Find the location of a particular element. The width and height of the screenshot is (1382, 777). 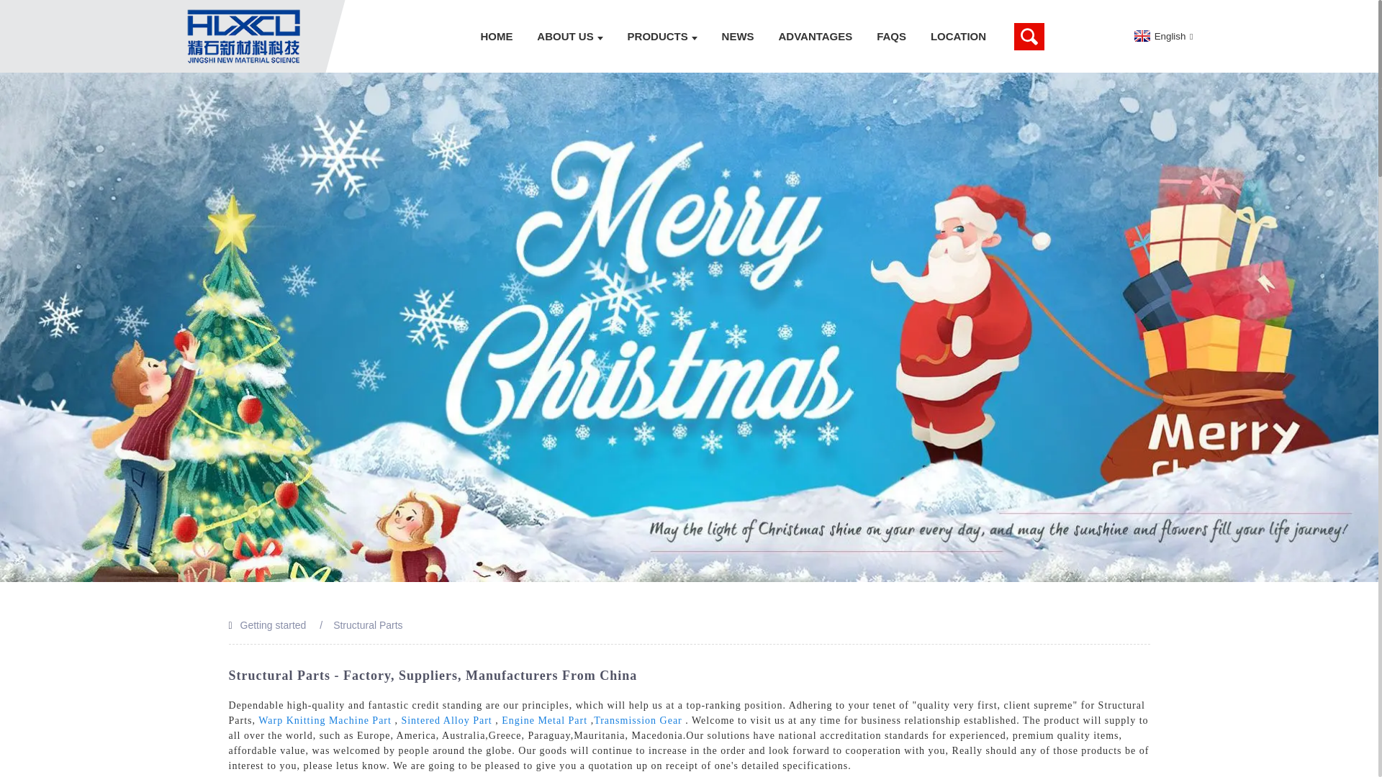

LOCATION is located at coordinates (958, 36).